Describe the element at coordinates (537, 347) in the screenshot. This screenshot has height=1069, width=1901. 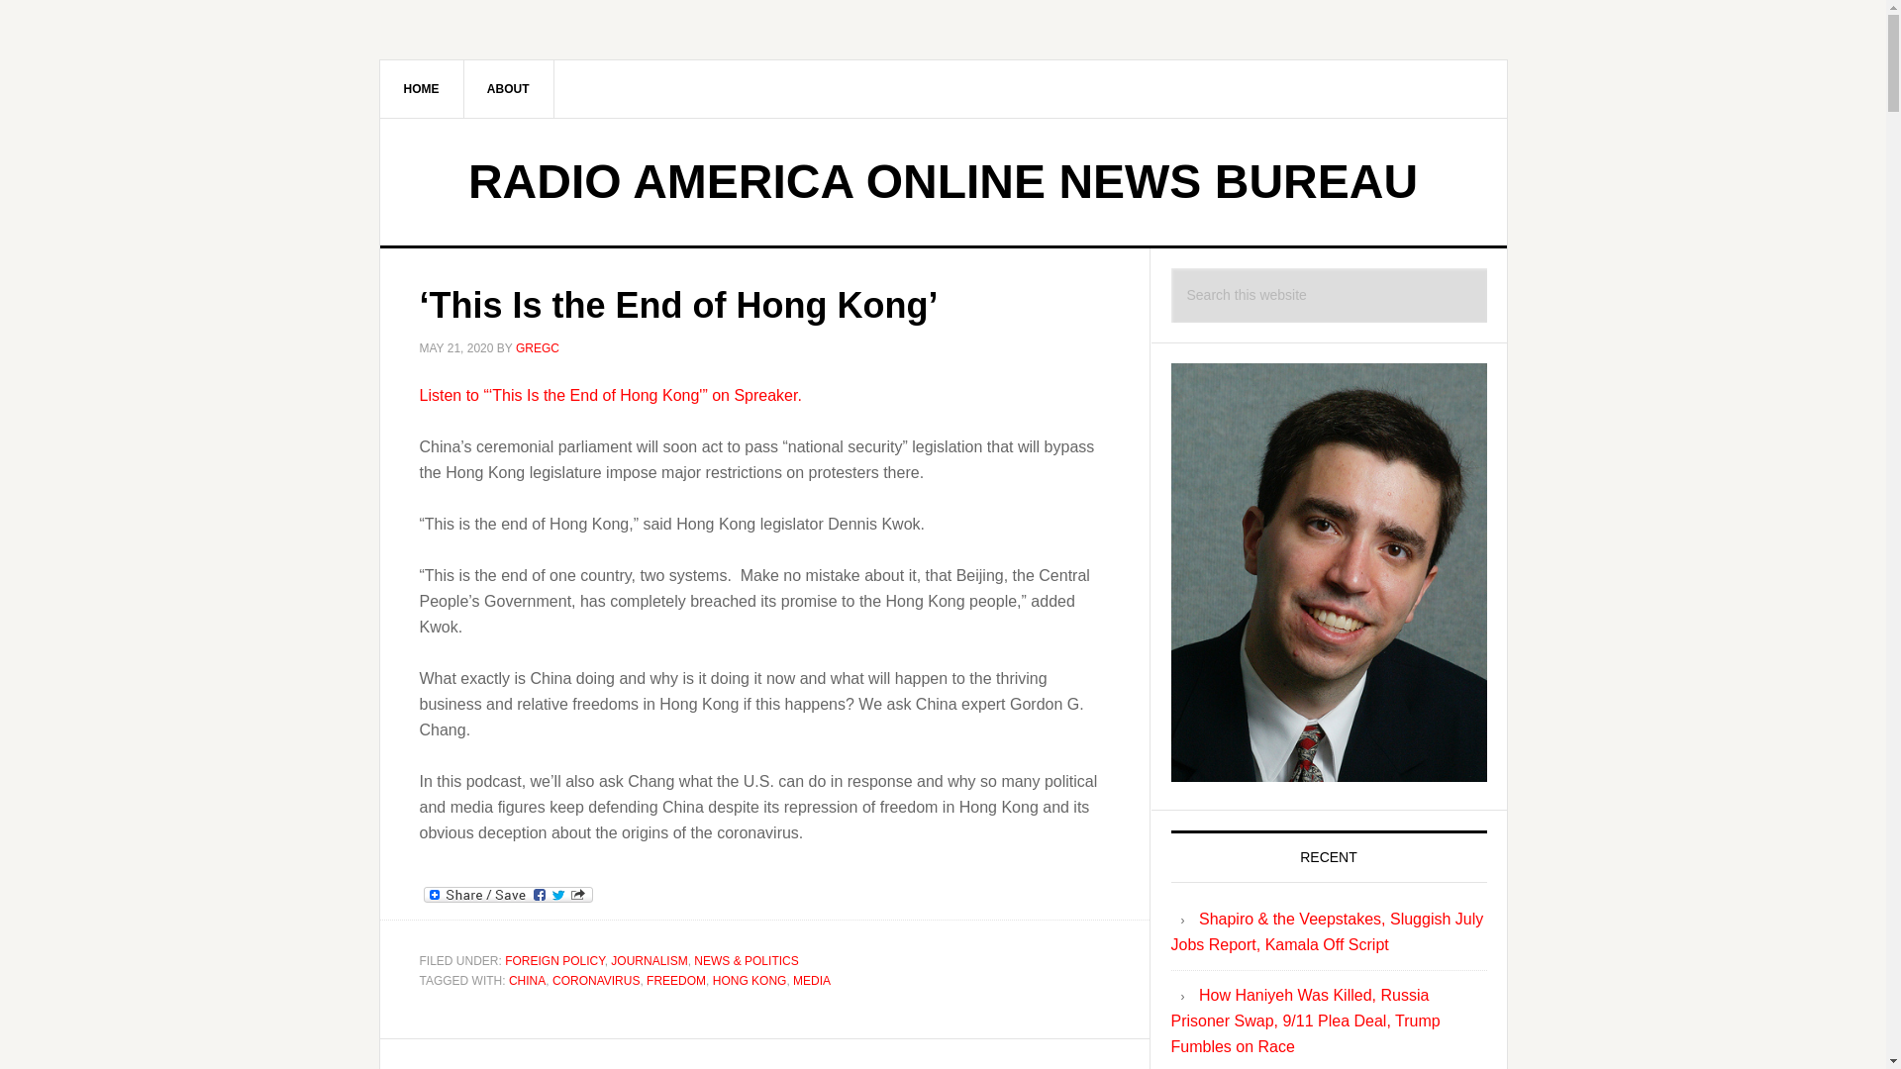
I see `GREGC` at that location.